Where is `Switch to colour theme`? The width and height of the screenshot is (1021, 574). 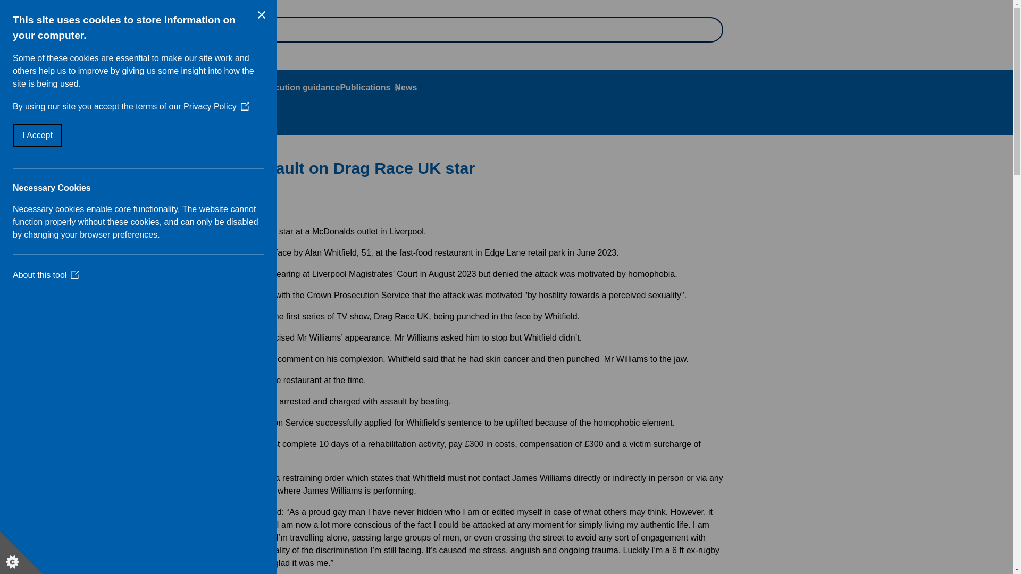 Switch to colour theme is located at coordinates (43, 11).